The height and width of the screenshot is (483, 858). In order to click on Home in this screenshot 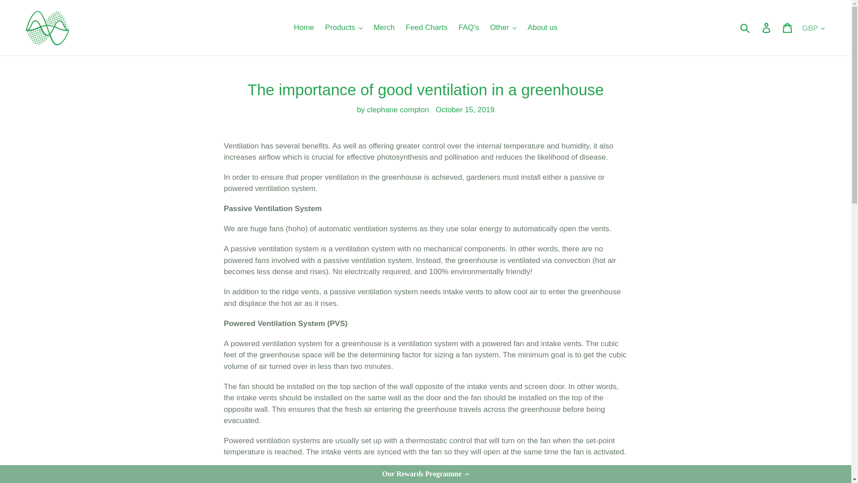, I will do `click(304, 28)`.